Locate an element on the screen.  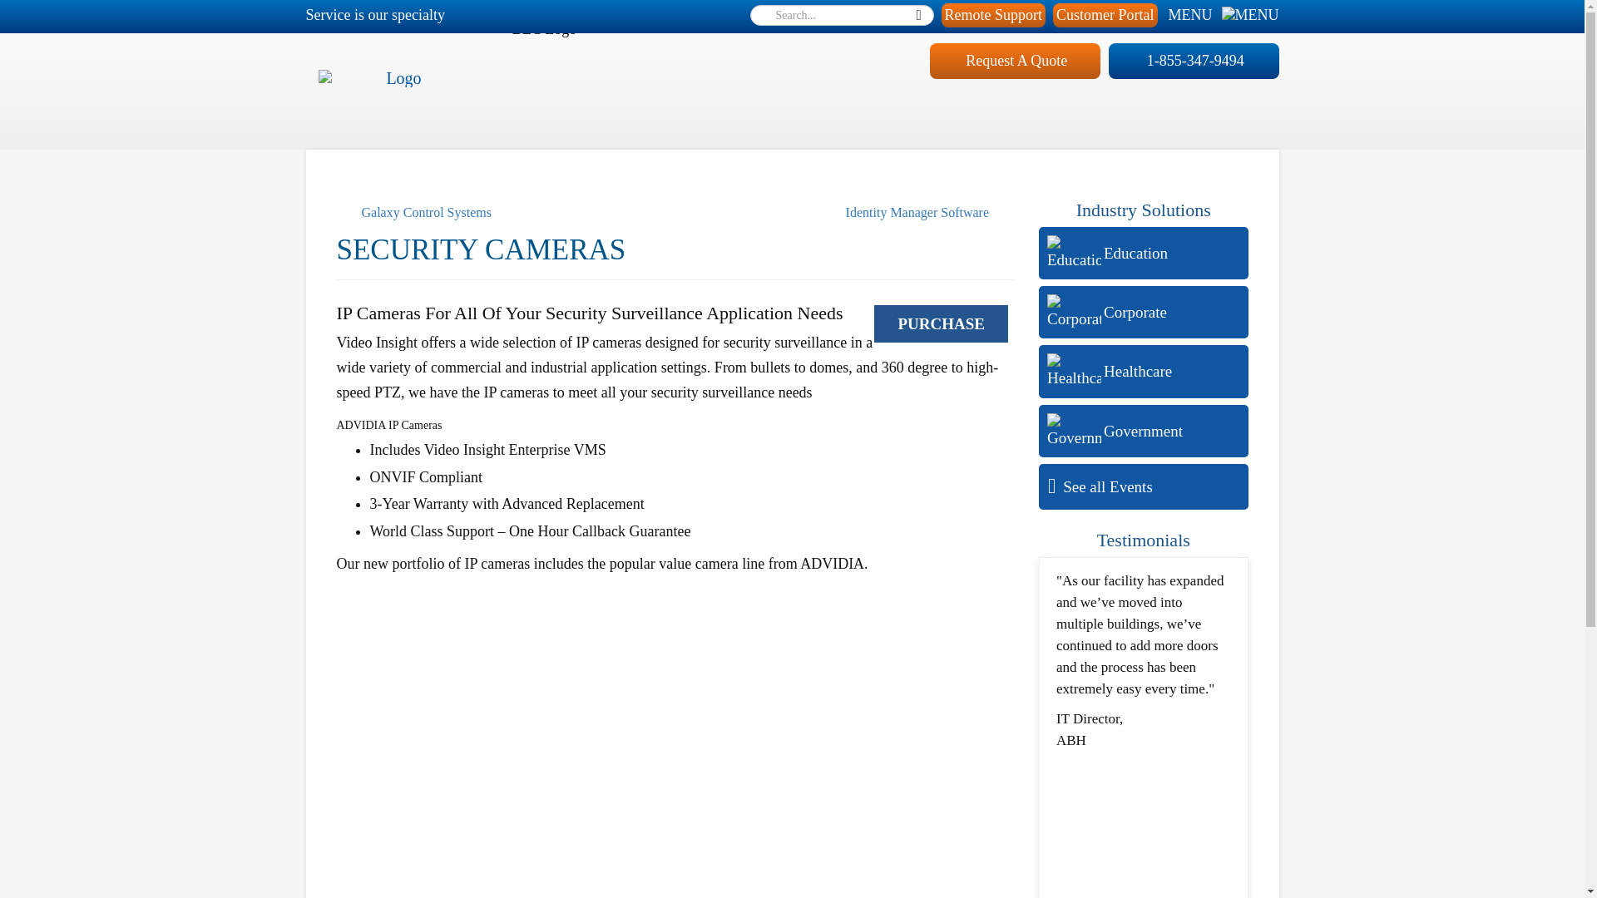
1-855-347-9494 is located at coordinates (1193, 61).